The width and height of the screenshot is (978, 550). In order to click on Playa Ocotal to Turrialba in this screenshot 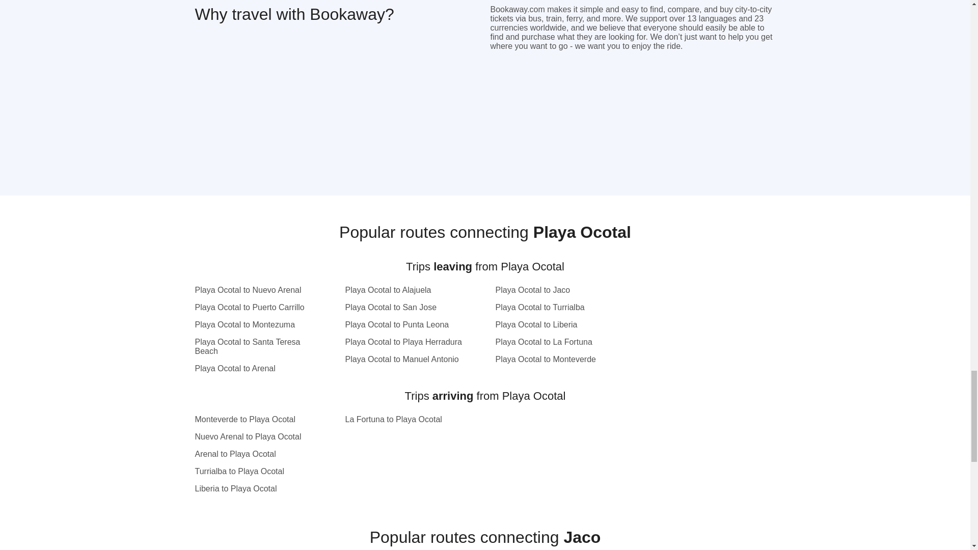, I will do `click(555, 308)`.